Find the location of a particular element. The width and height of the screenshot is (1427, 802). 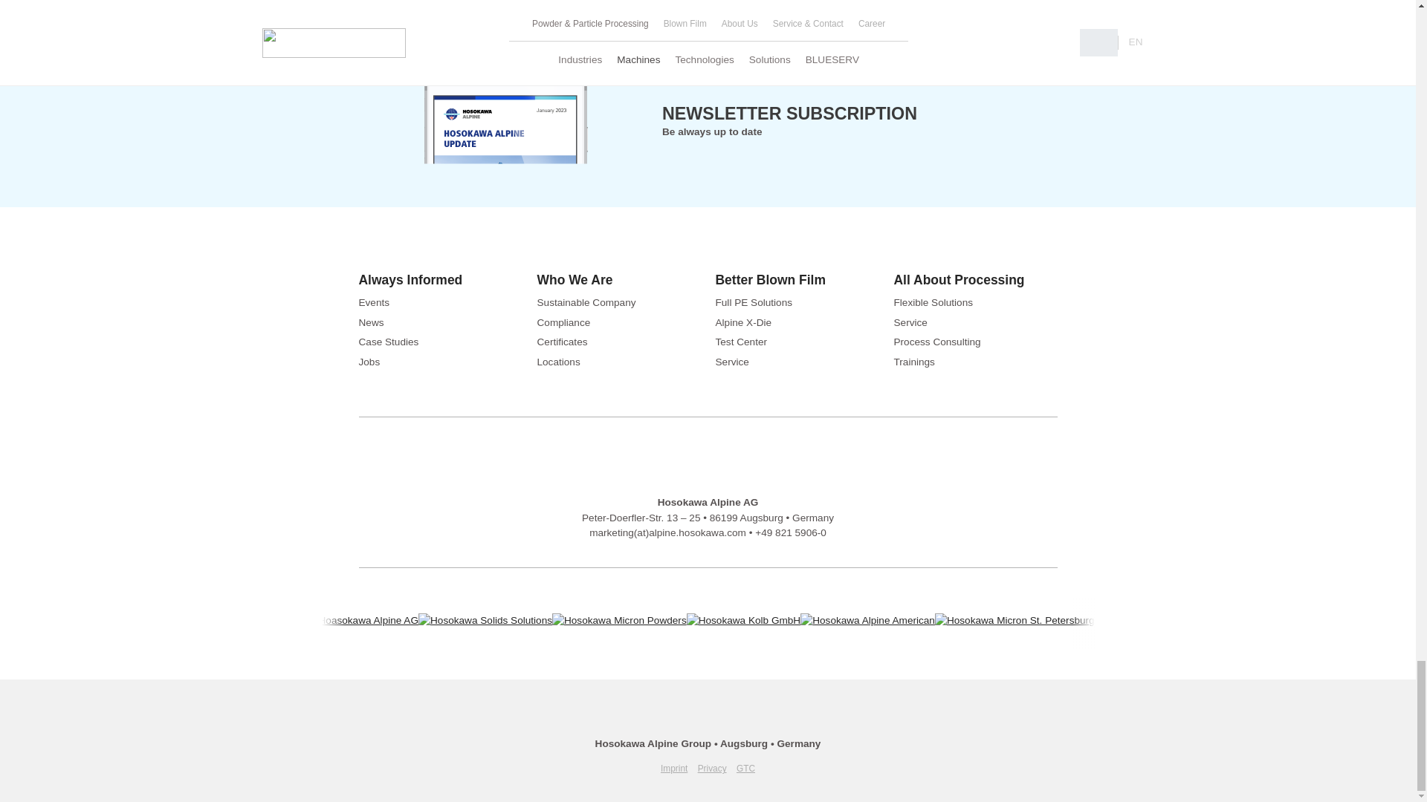

Hosokawa Alpine American is located at coordinates (867, 620).